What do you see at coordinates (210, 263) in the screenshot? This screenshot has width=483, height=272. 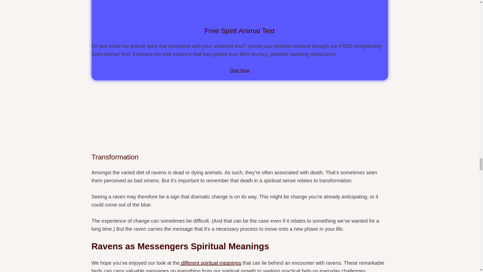 I see `different spiritual meanings` at bounding box center [210, 263].